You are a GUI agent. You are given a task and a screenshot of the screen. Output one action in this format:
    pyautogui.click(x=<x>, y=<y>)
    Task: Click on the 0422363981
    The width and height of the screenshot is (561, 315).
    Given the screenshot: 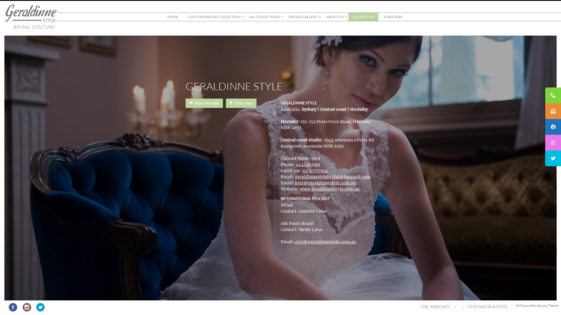 What is the action you would take?
    pyautogui.click(x=308, y=164)
    